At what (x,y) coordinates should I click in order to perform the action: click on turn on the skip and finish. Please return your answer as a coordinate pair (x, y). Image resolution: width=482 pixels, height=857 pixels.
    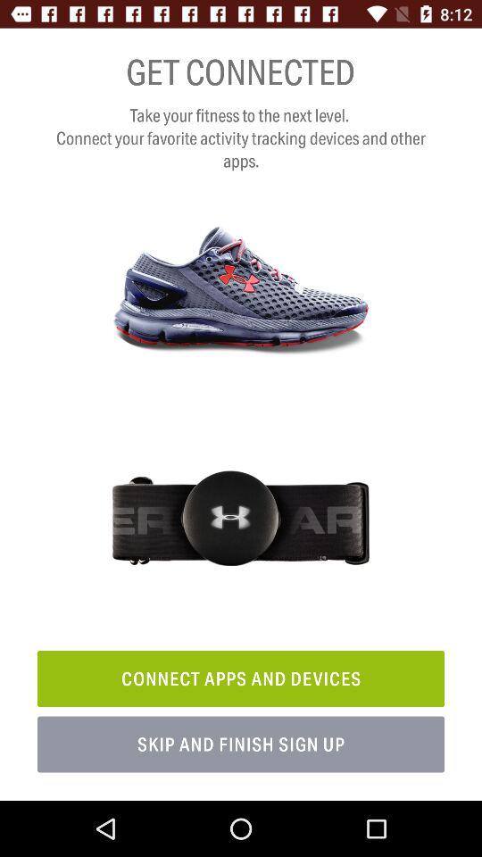
    Looking at the image, I should click on (241, 745).